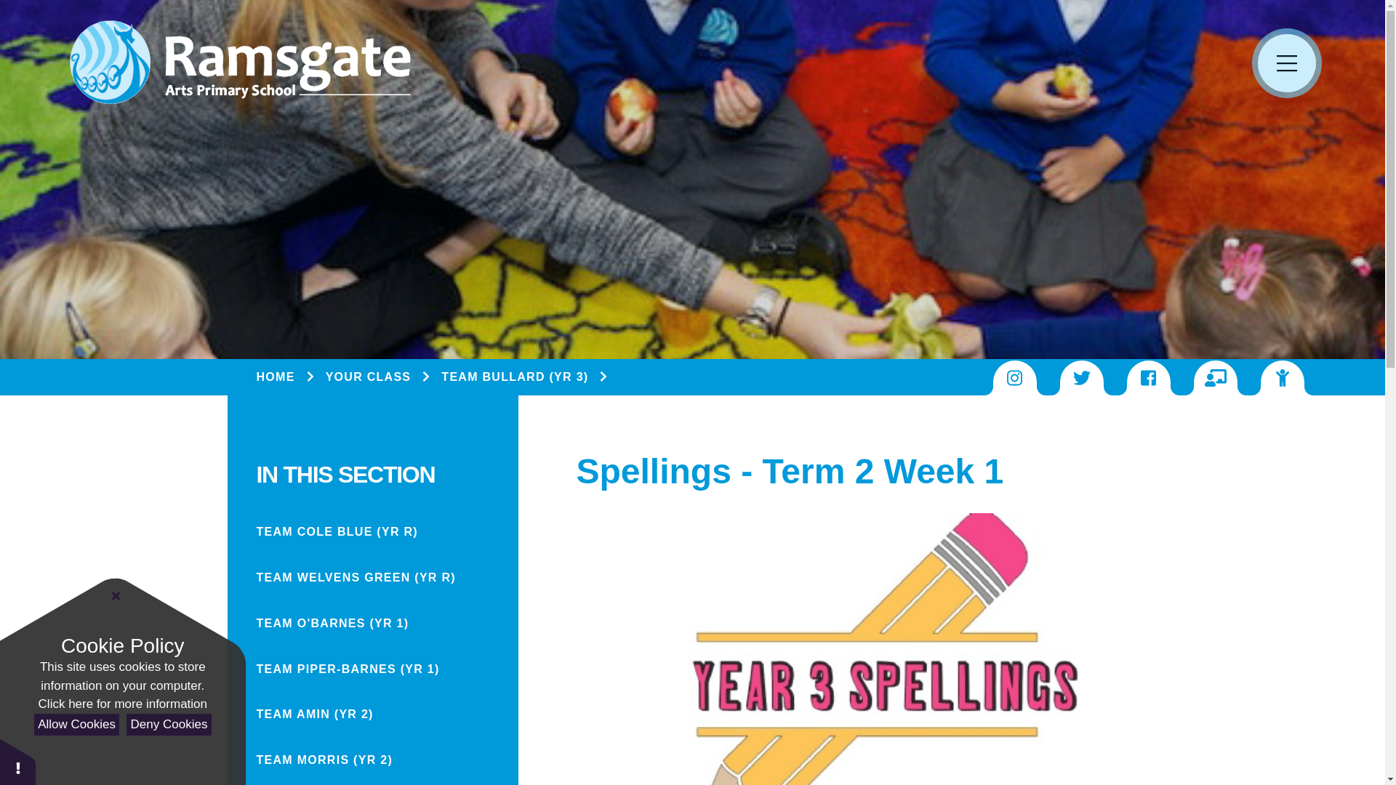 This screenshot has width=1396, height=785. What do you see at coordinates (122, 704) in the screenshot?
I see `See cookie policy` at bounding box center [122, 704].